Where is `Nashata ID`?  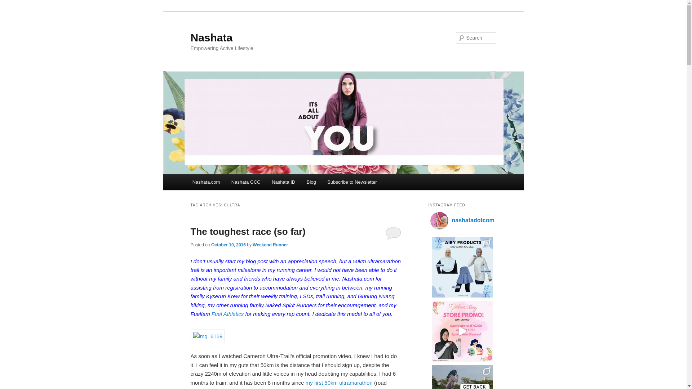 Nashata ID is located at coordinates (283, 182).